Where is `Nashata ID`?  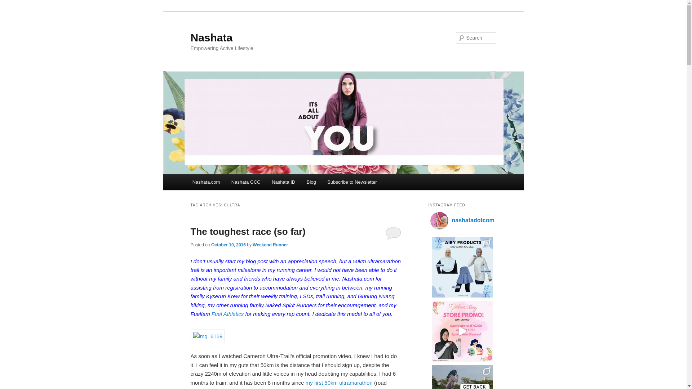 Nashata ID is located at coordinates (283, 182).